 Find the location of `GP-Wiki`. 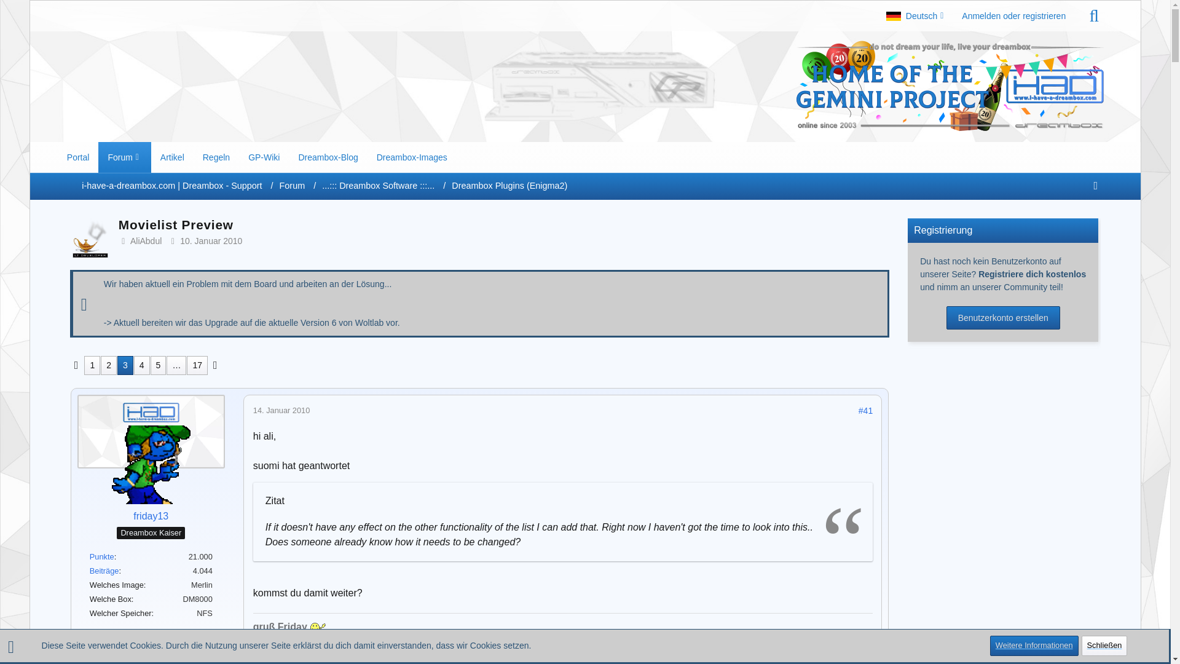

GP-Wiki is located at coordinates (264, 157).